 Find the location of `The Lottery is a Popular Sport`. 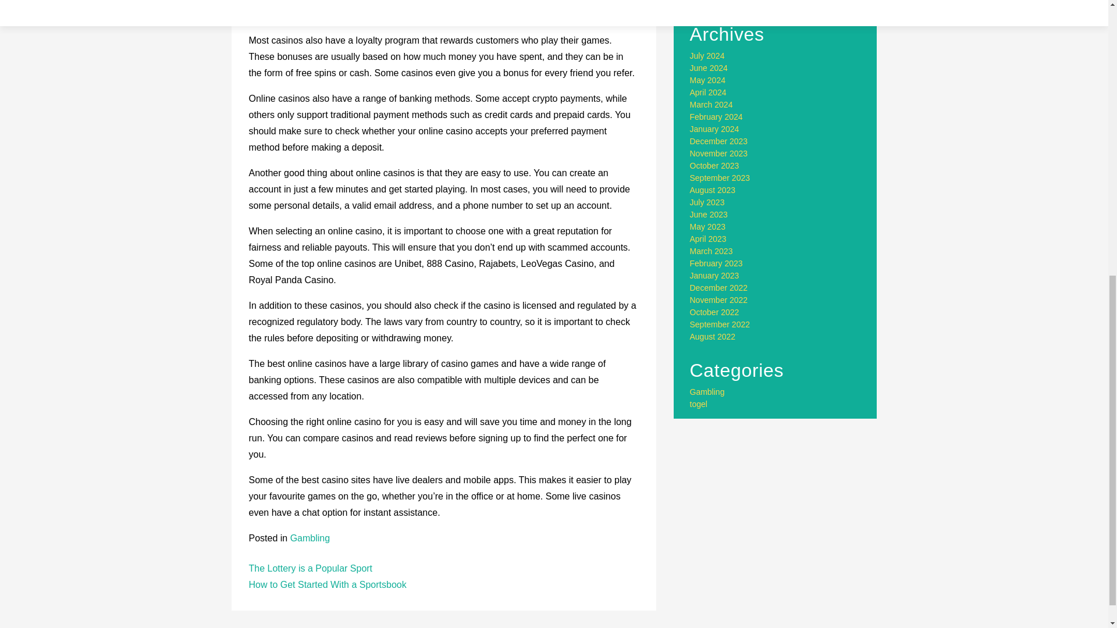

The Lottery is a Popular Sport is located at coordinates (311, 568).